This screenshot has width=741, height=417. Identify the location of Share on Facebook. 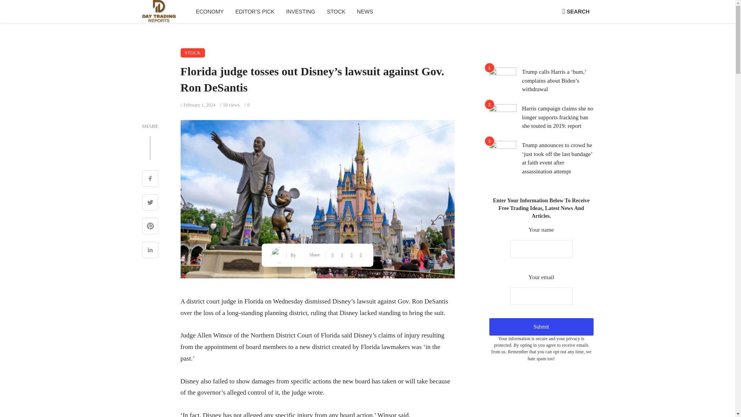
(150, 179).